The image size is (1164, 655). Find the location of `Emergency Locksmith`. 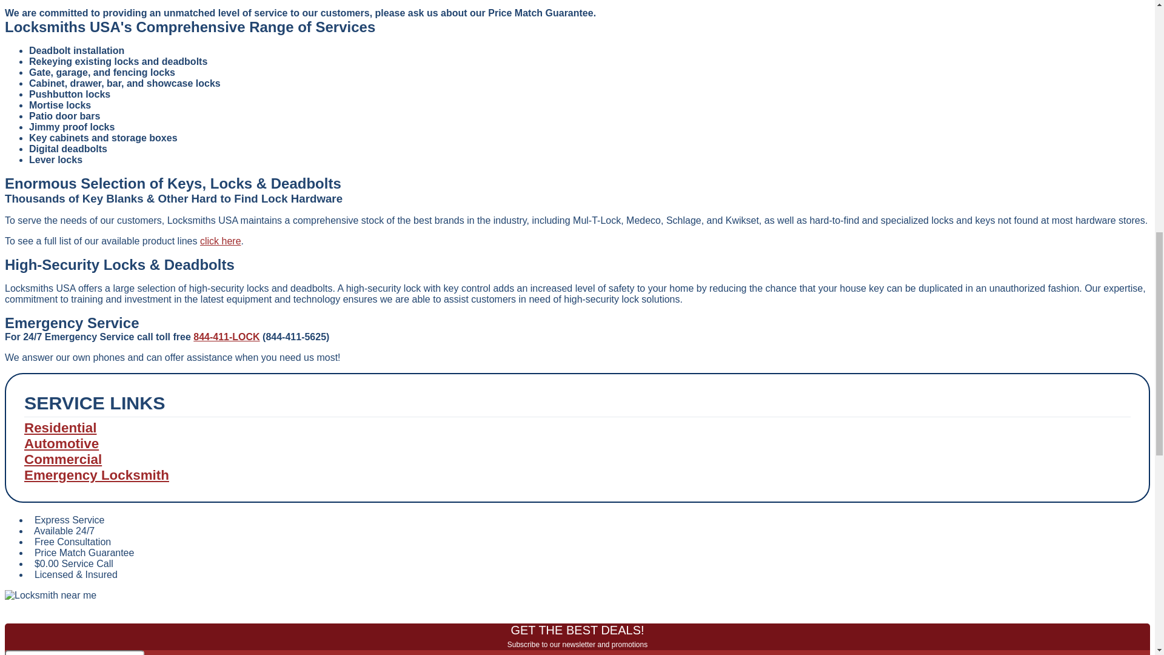

Emergency Locksmith is located at coordinates (96, 475).